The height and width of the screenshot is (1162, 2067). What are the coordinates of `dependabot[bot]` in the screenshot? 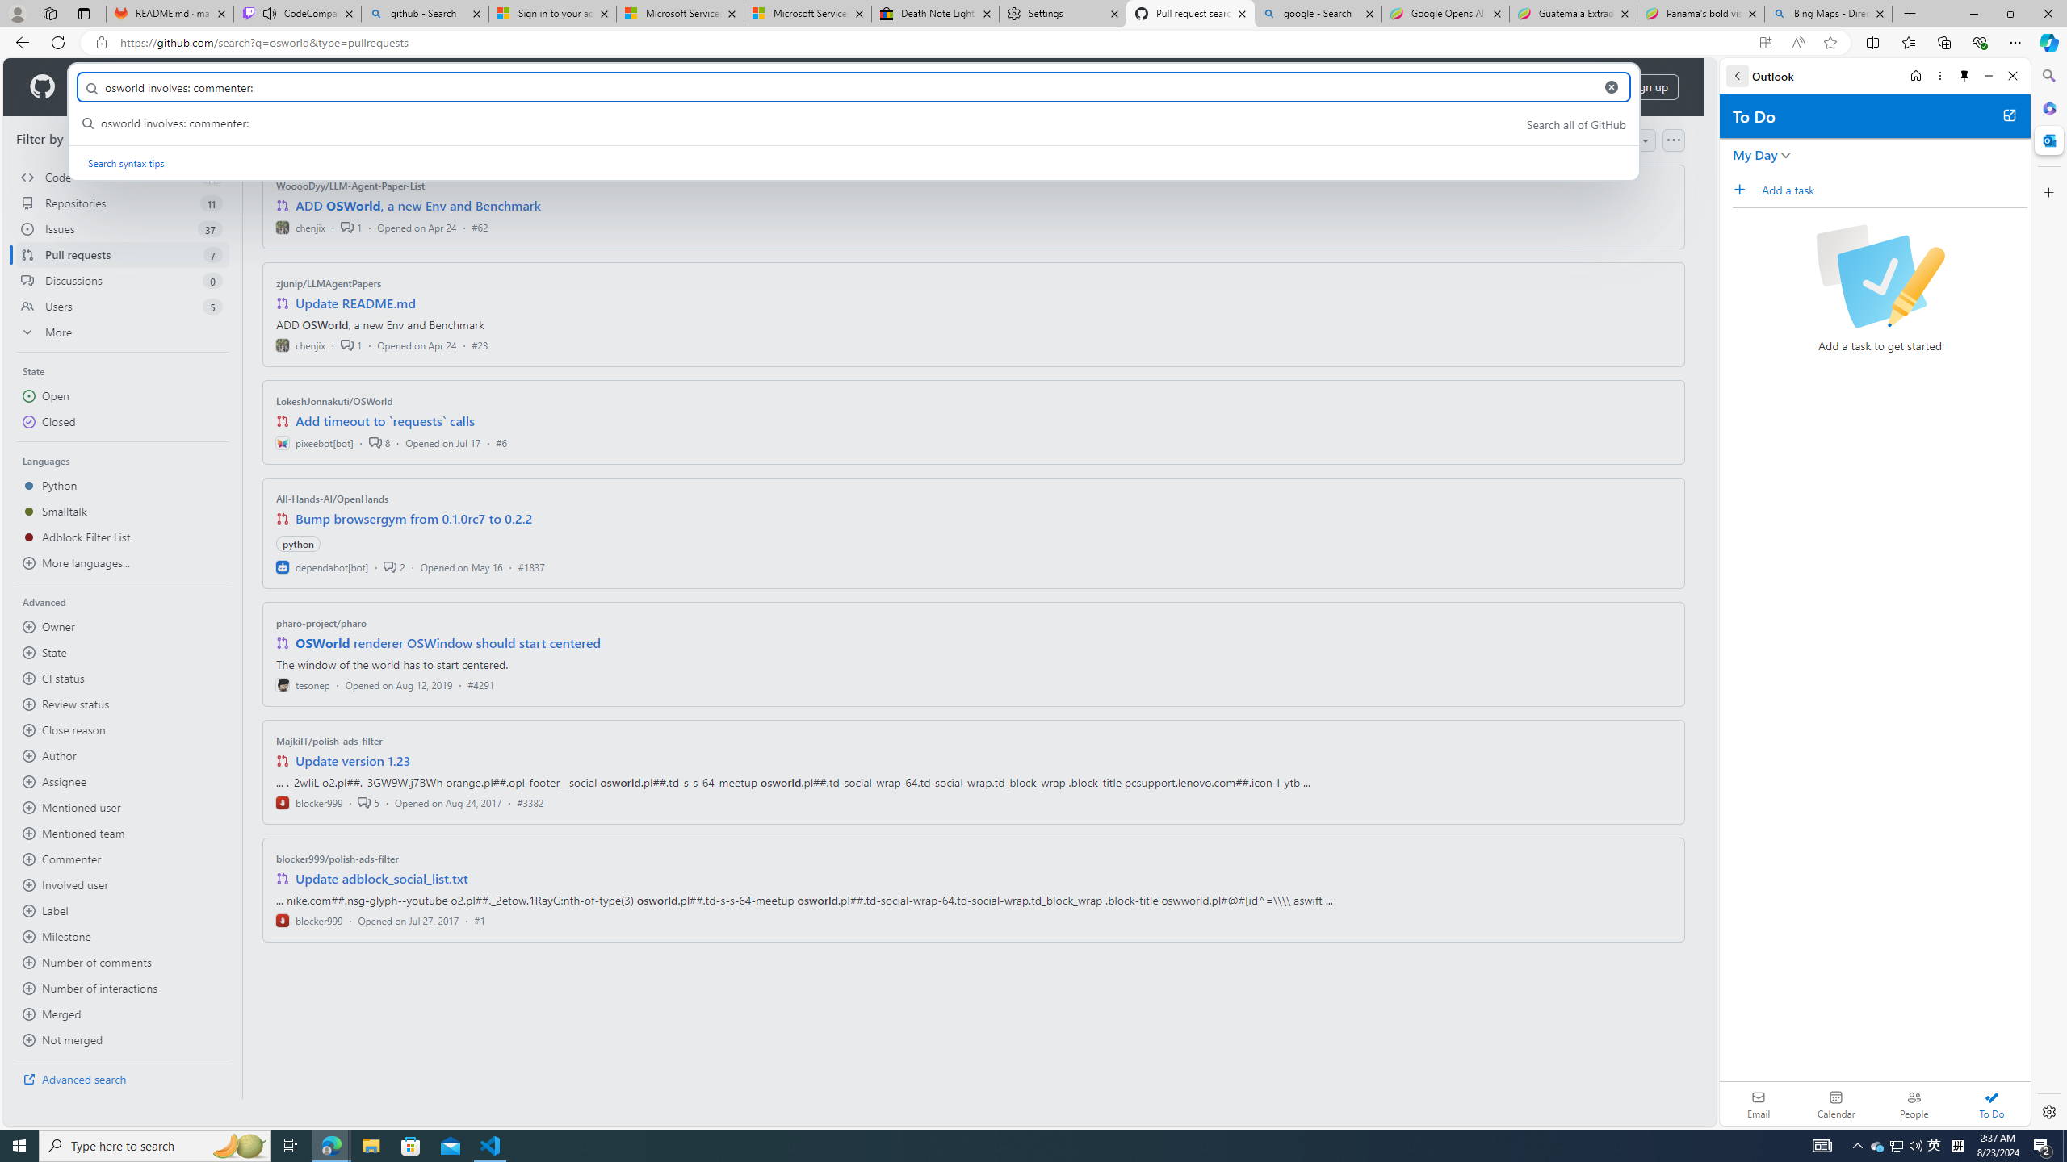 It's located at (323, 566).